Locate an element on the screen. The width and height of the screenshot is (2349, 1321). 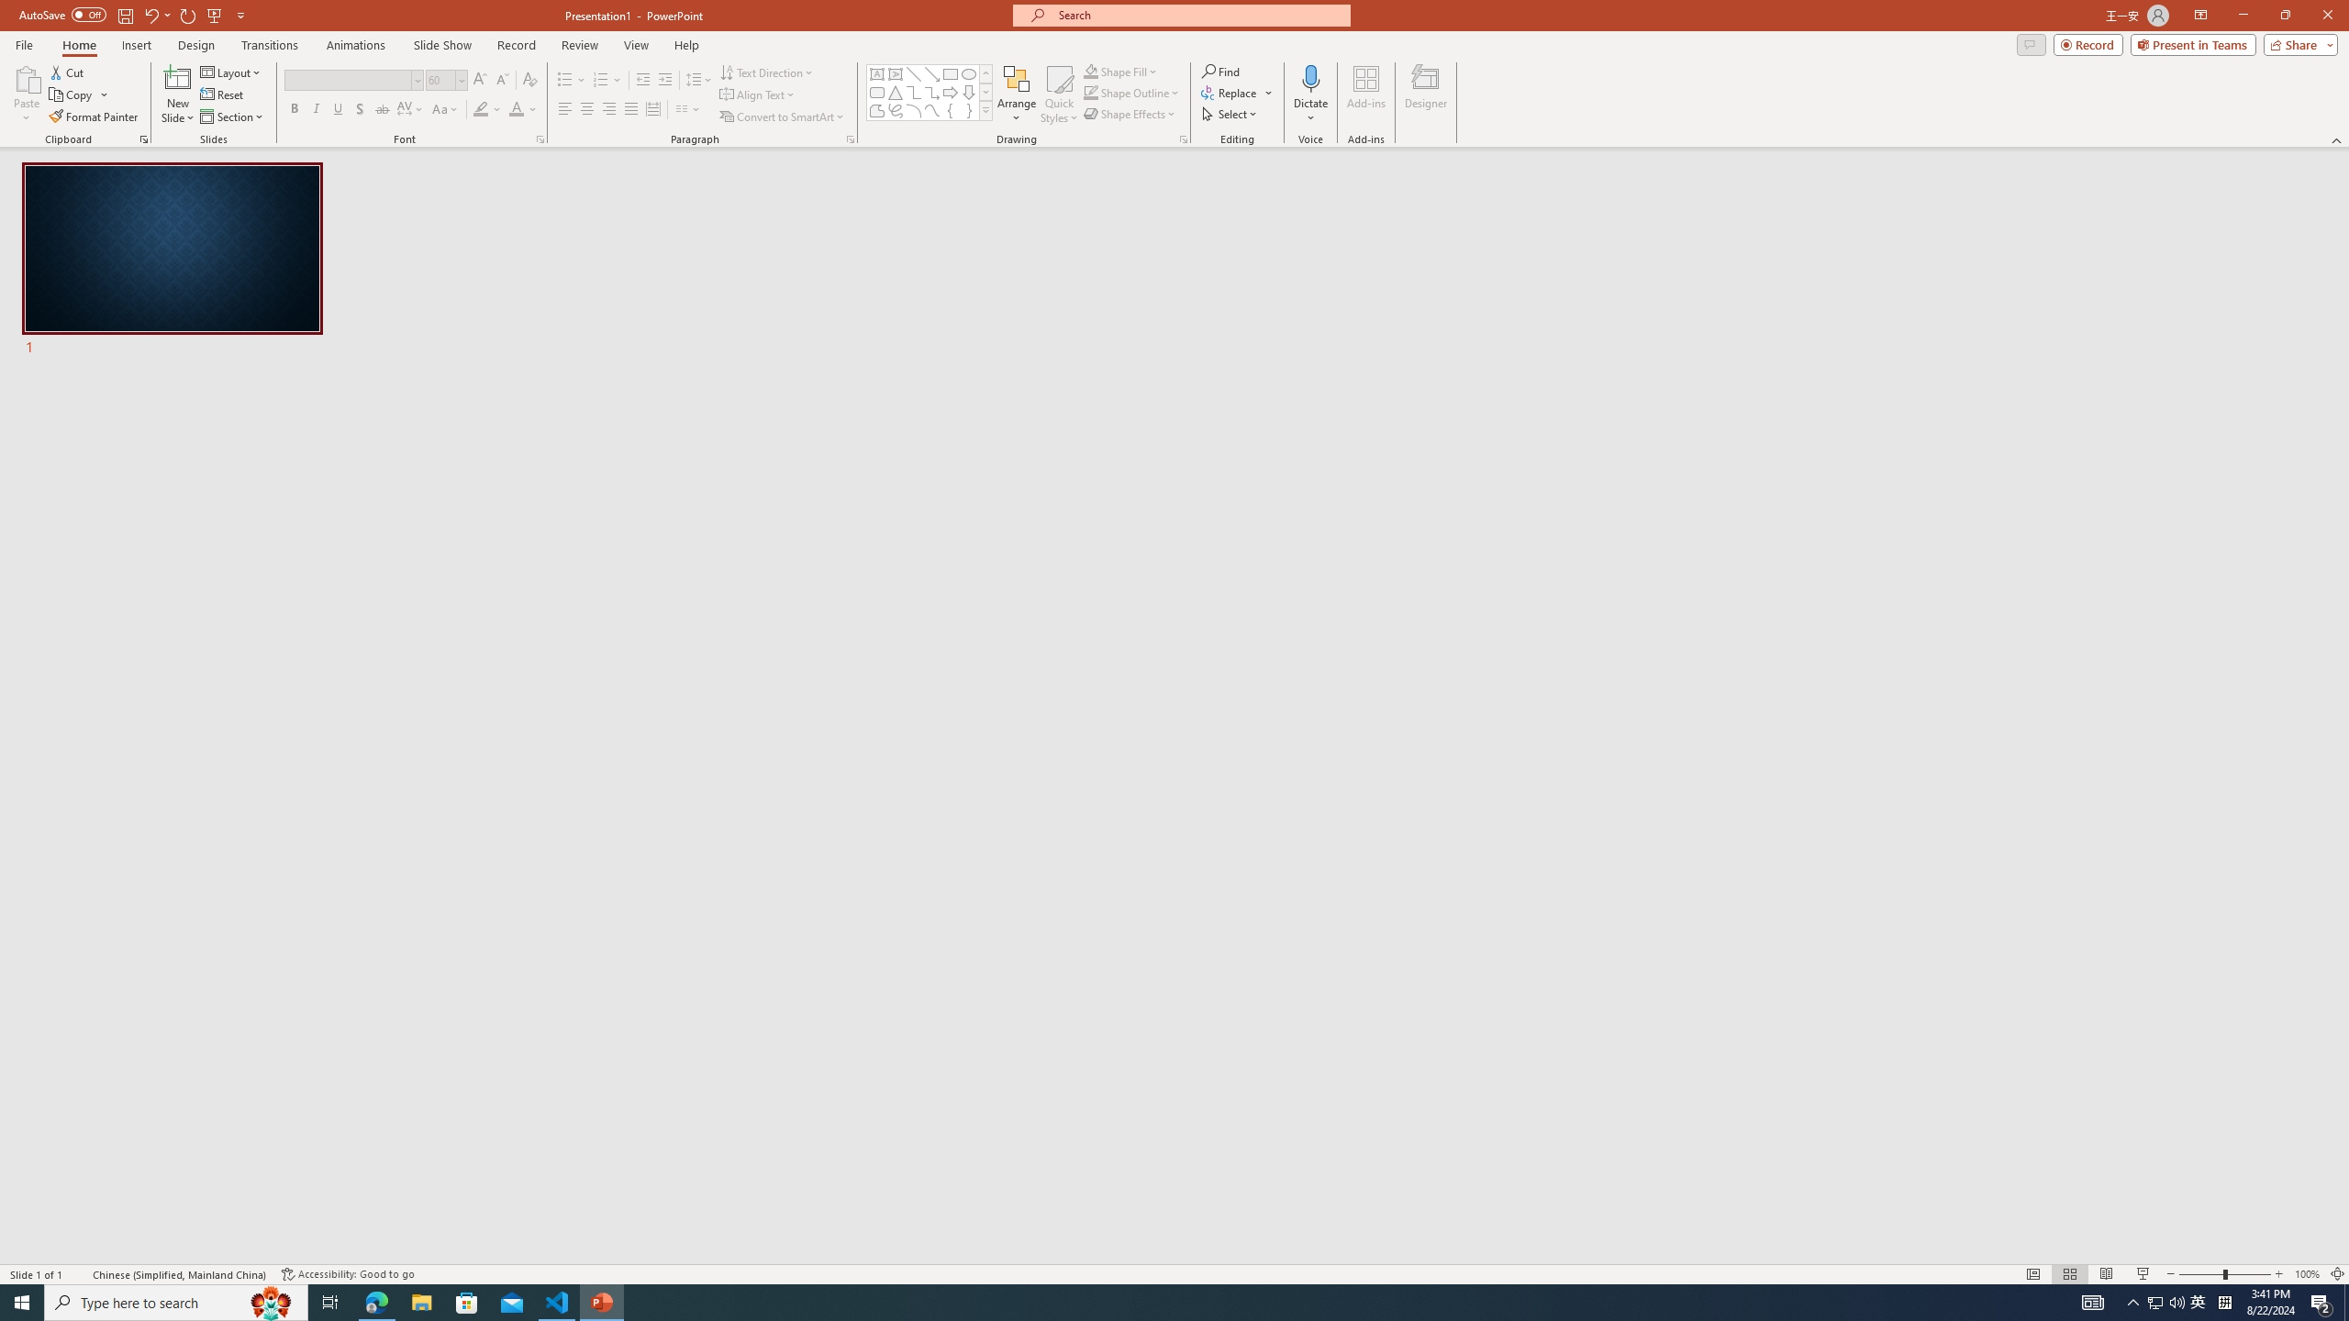
Zoom 100% is located at coordinates (2307, 1274).